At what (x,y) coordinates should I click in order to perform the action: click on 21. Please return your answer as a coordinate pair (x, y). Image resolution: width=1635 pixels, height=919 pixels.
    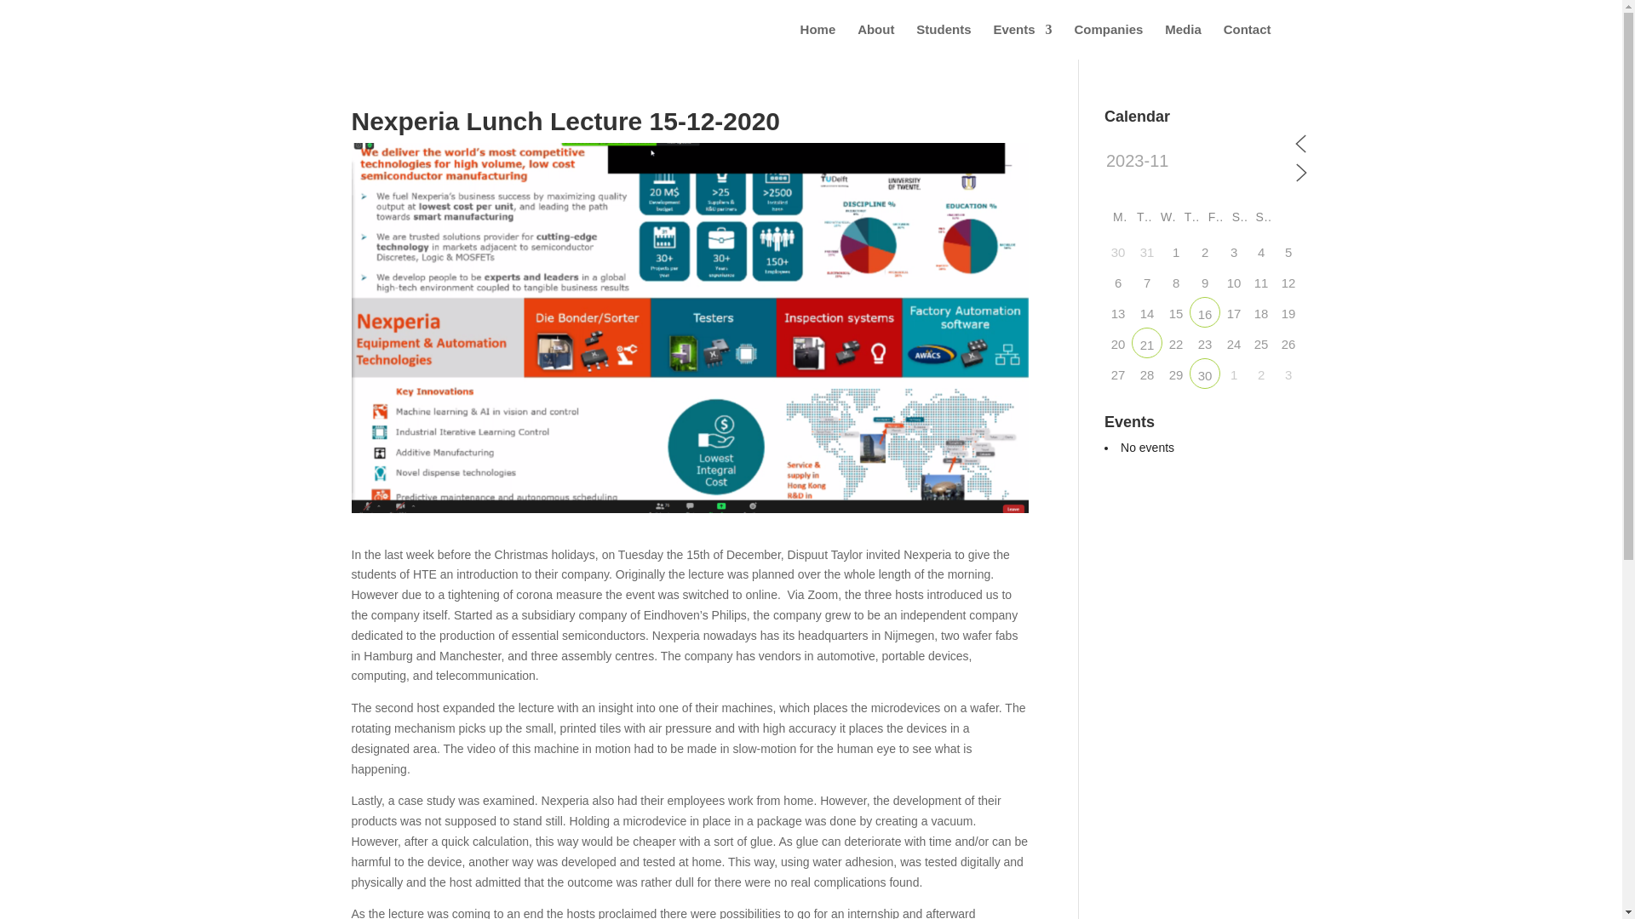
    Looking at the image, I should click on (1146, 342).